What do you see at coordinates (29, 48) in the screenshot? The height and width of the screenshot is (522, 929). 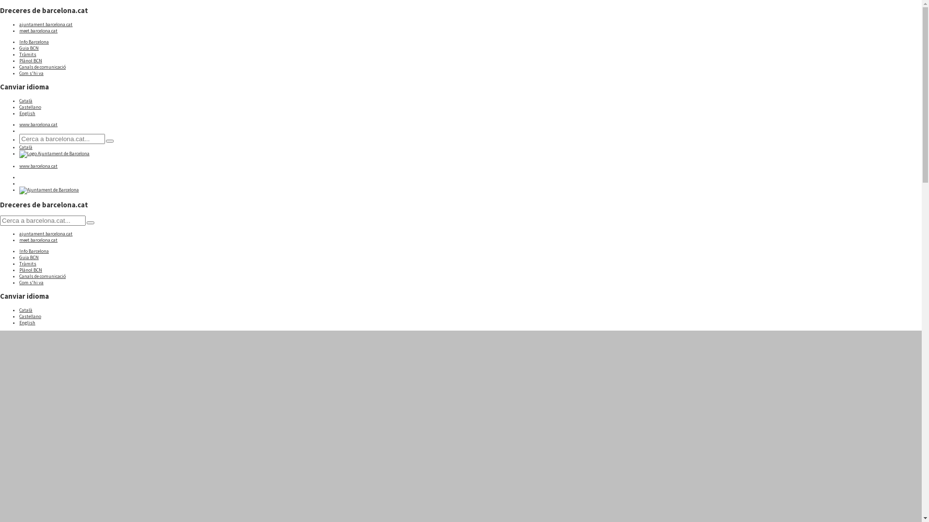 I see `Guia BCN` at bounding box center [29, 48].